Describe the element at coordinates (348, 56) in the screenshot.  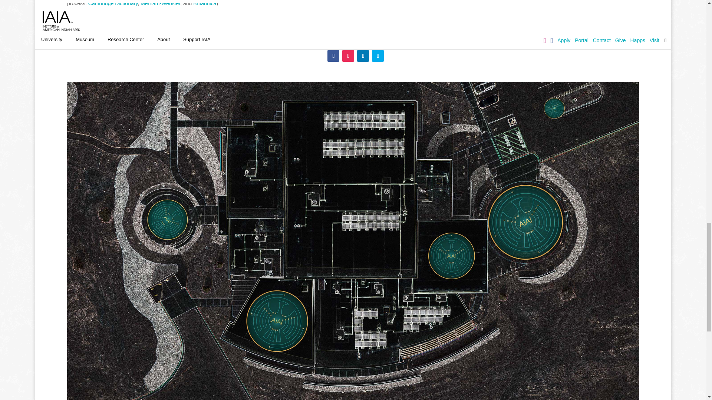
I see `Follow on Instagram` at that location.